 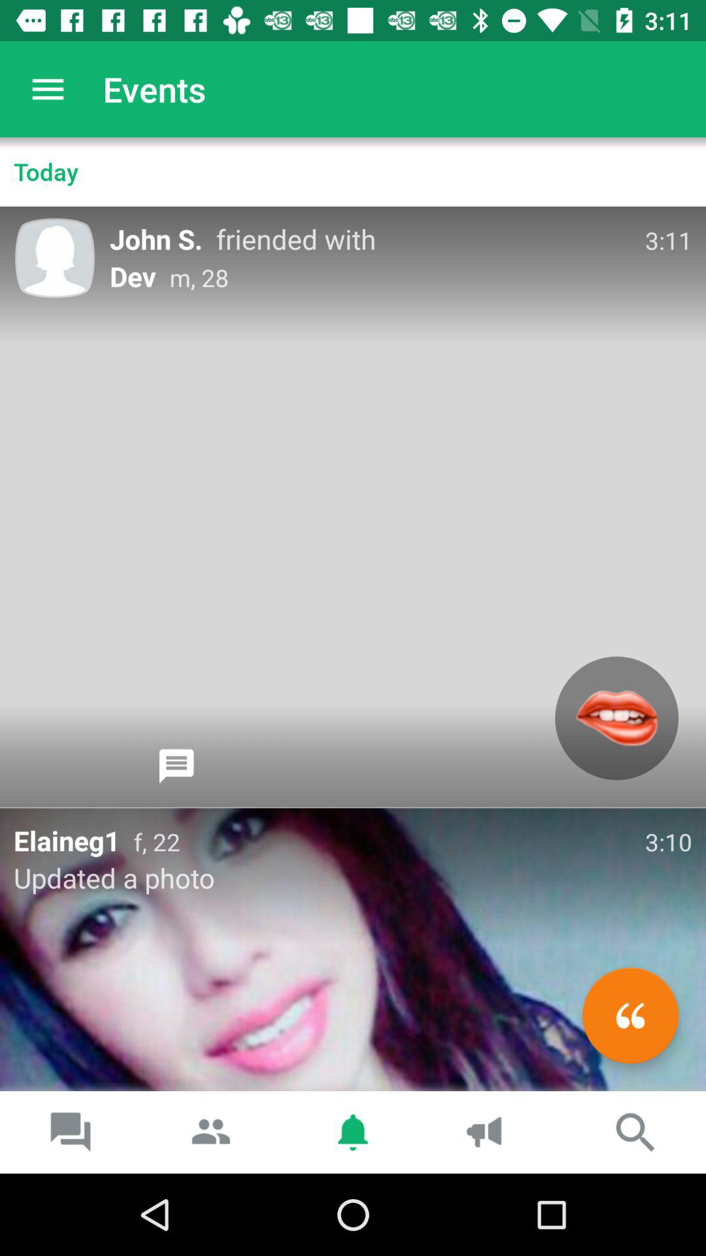 What do you see at coordinates (48, 89) in the screenshot?
I see `click app next to events item` at bounding box center [48, 89].